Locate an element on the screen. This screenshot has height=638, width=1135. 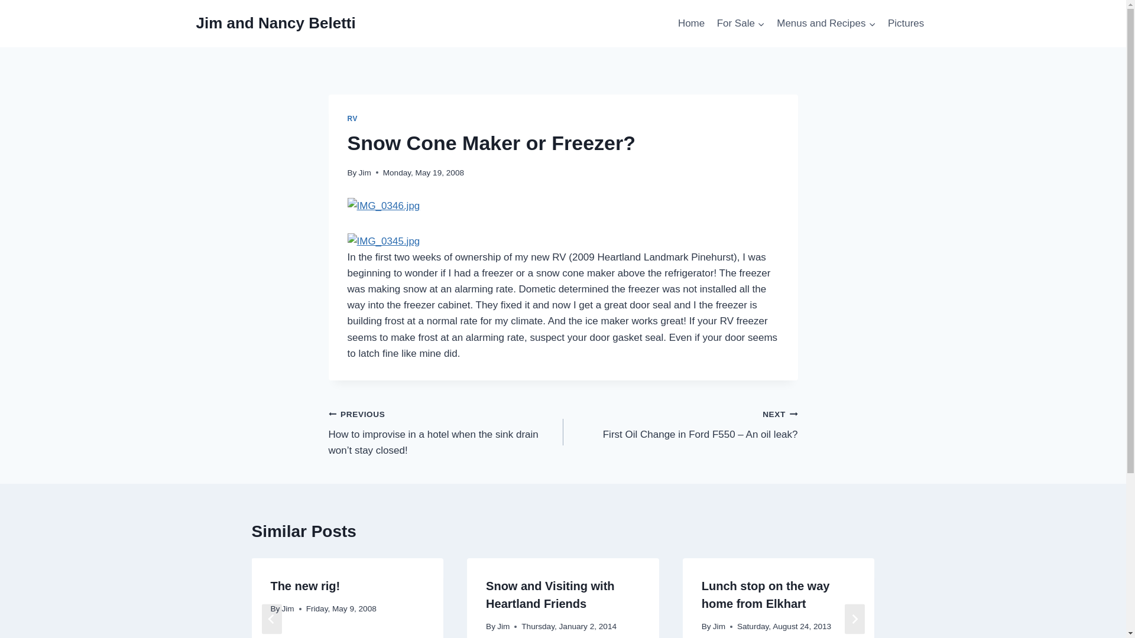
Menus and Recipes is located at coordinates (826, 24).